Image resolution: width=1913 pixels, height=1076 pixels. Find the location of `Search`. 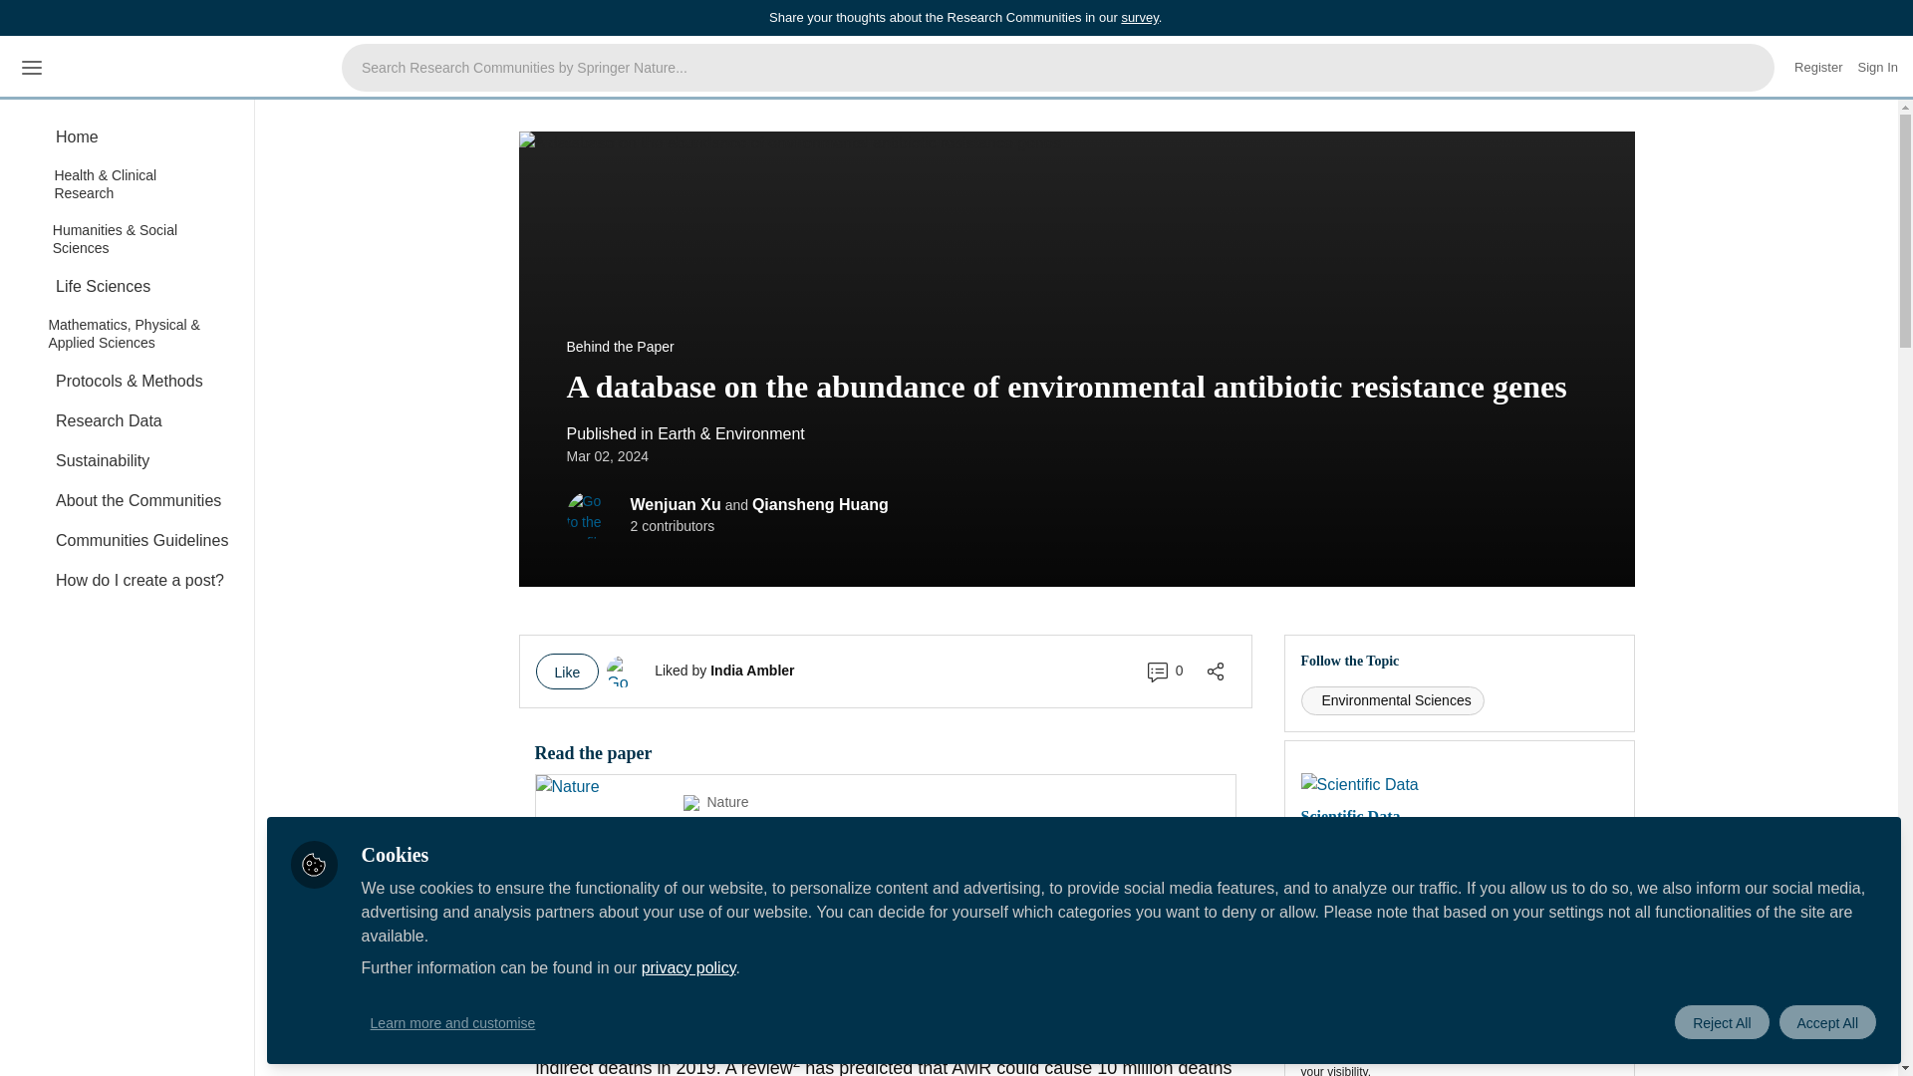

Search is located at coordinates (1751, 68).